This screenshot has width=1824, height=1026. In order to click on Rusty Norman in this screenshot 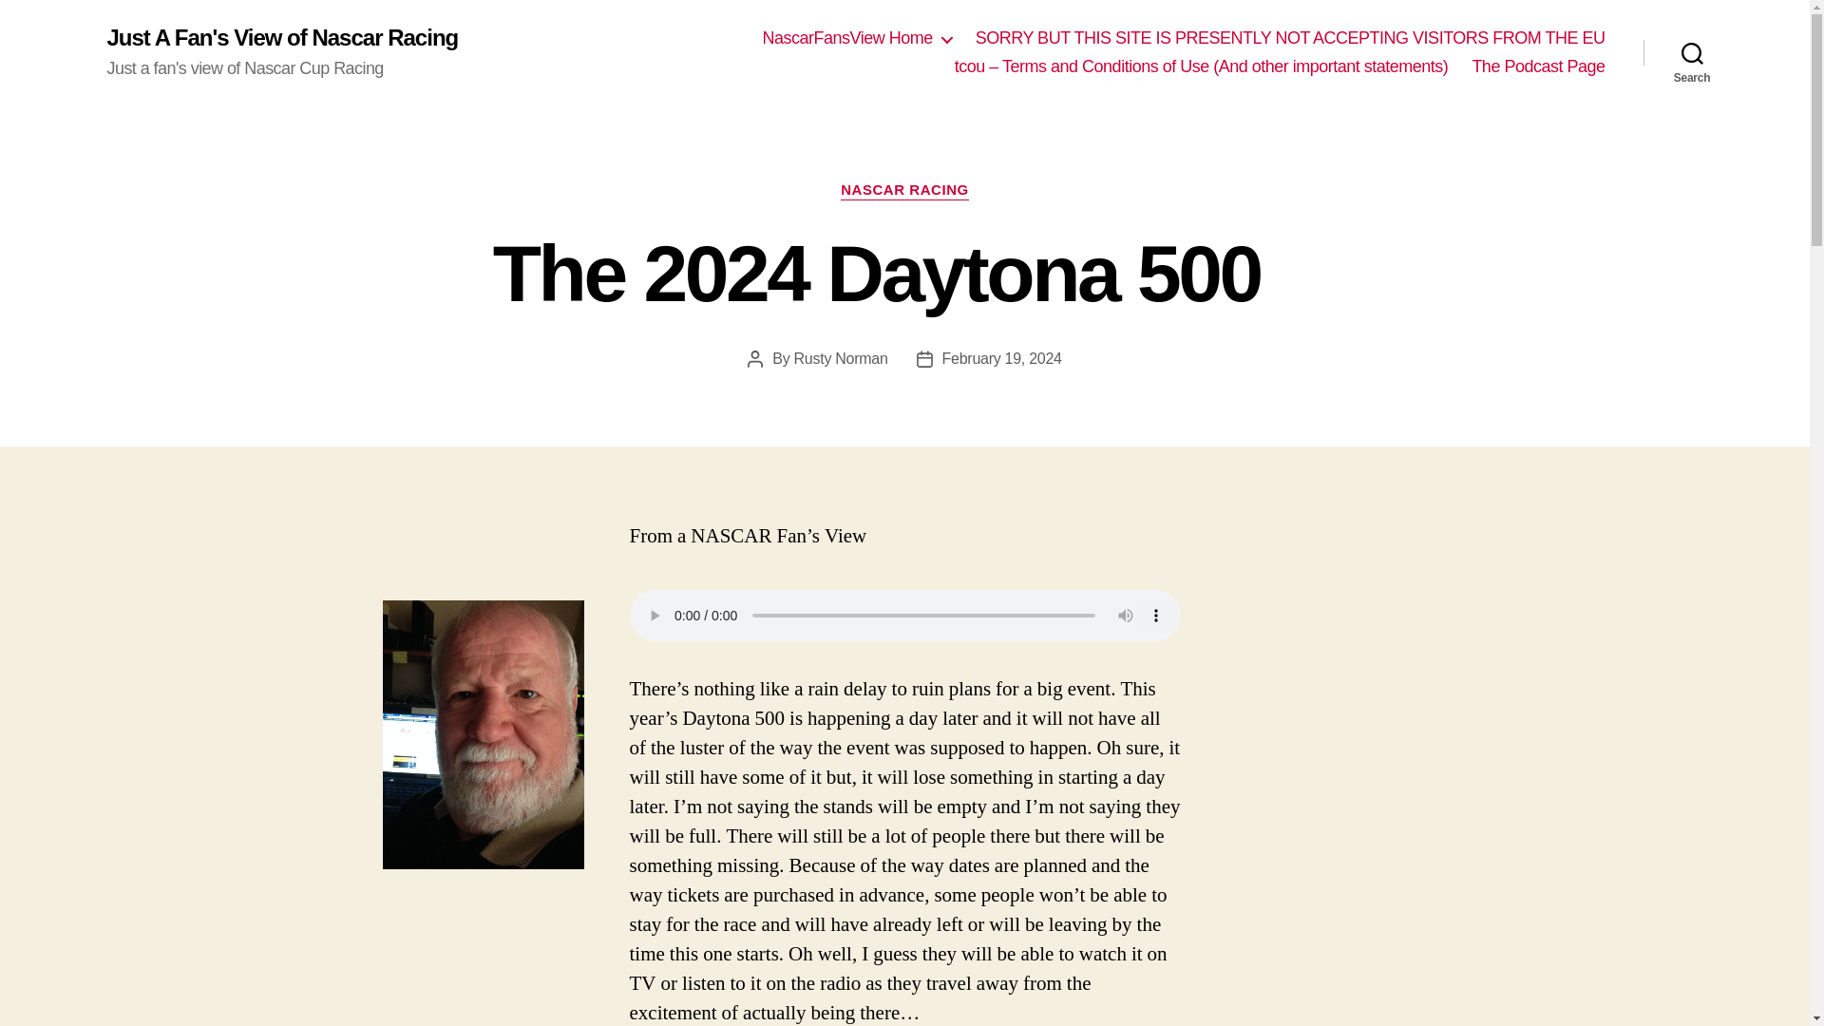, I will do `click(841, 358)`.